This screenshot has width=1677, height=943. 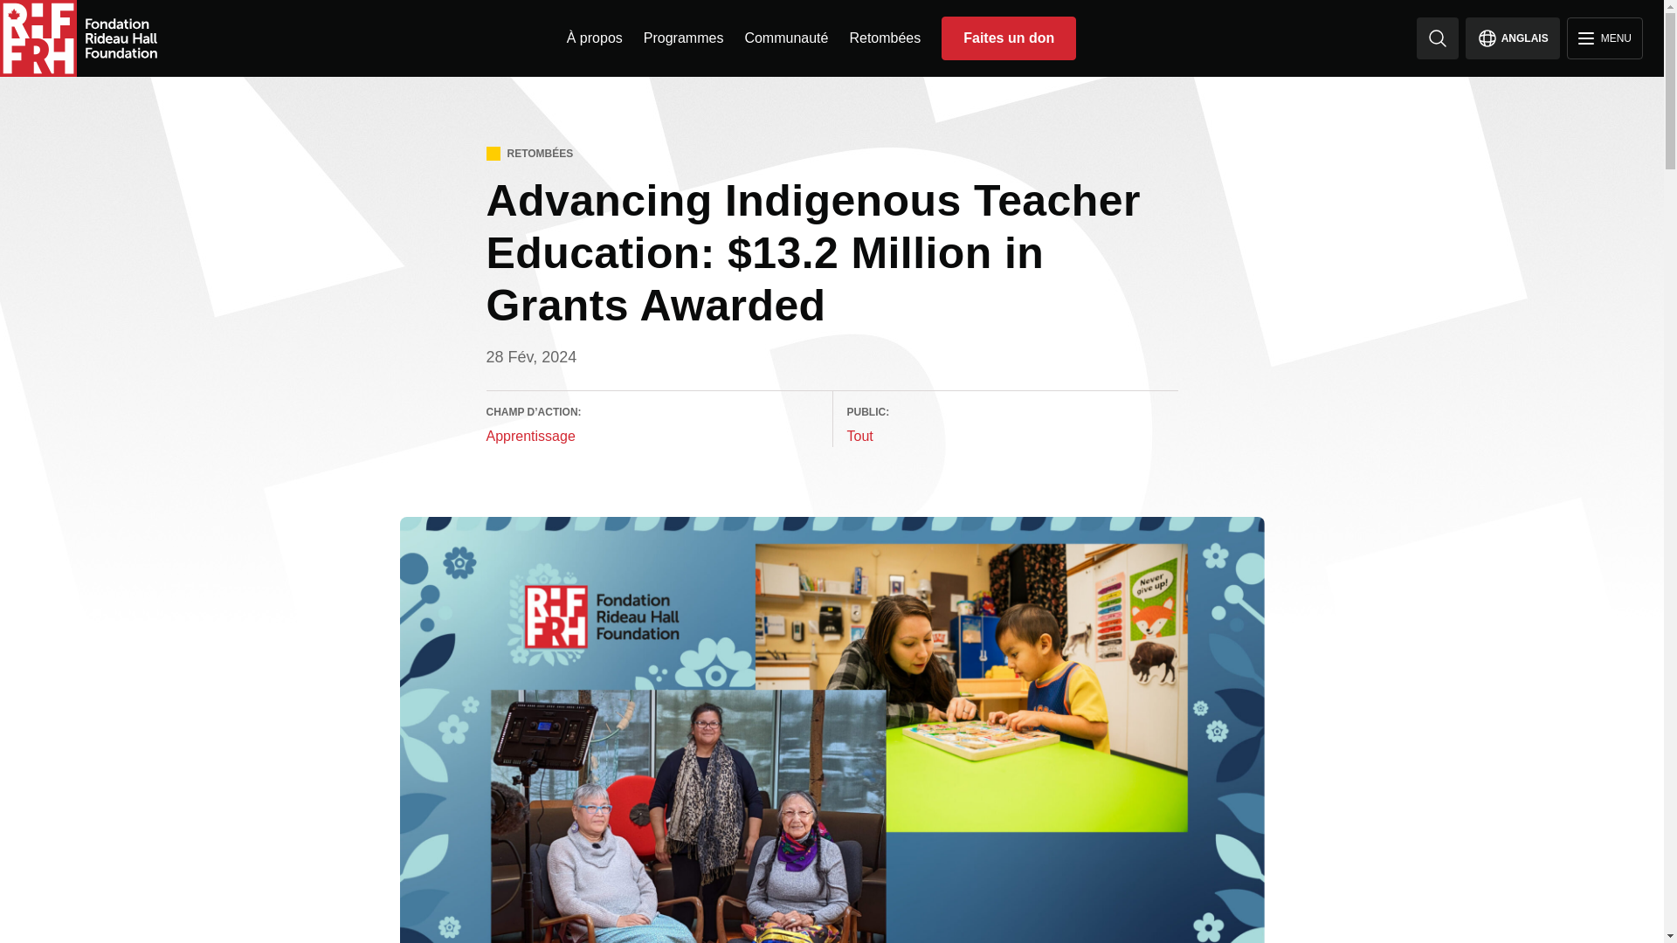 I want to click on Foundation Rideau Hall Foundation, so click(x=79, y=38).